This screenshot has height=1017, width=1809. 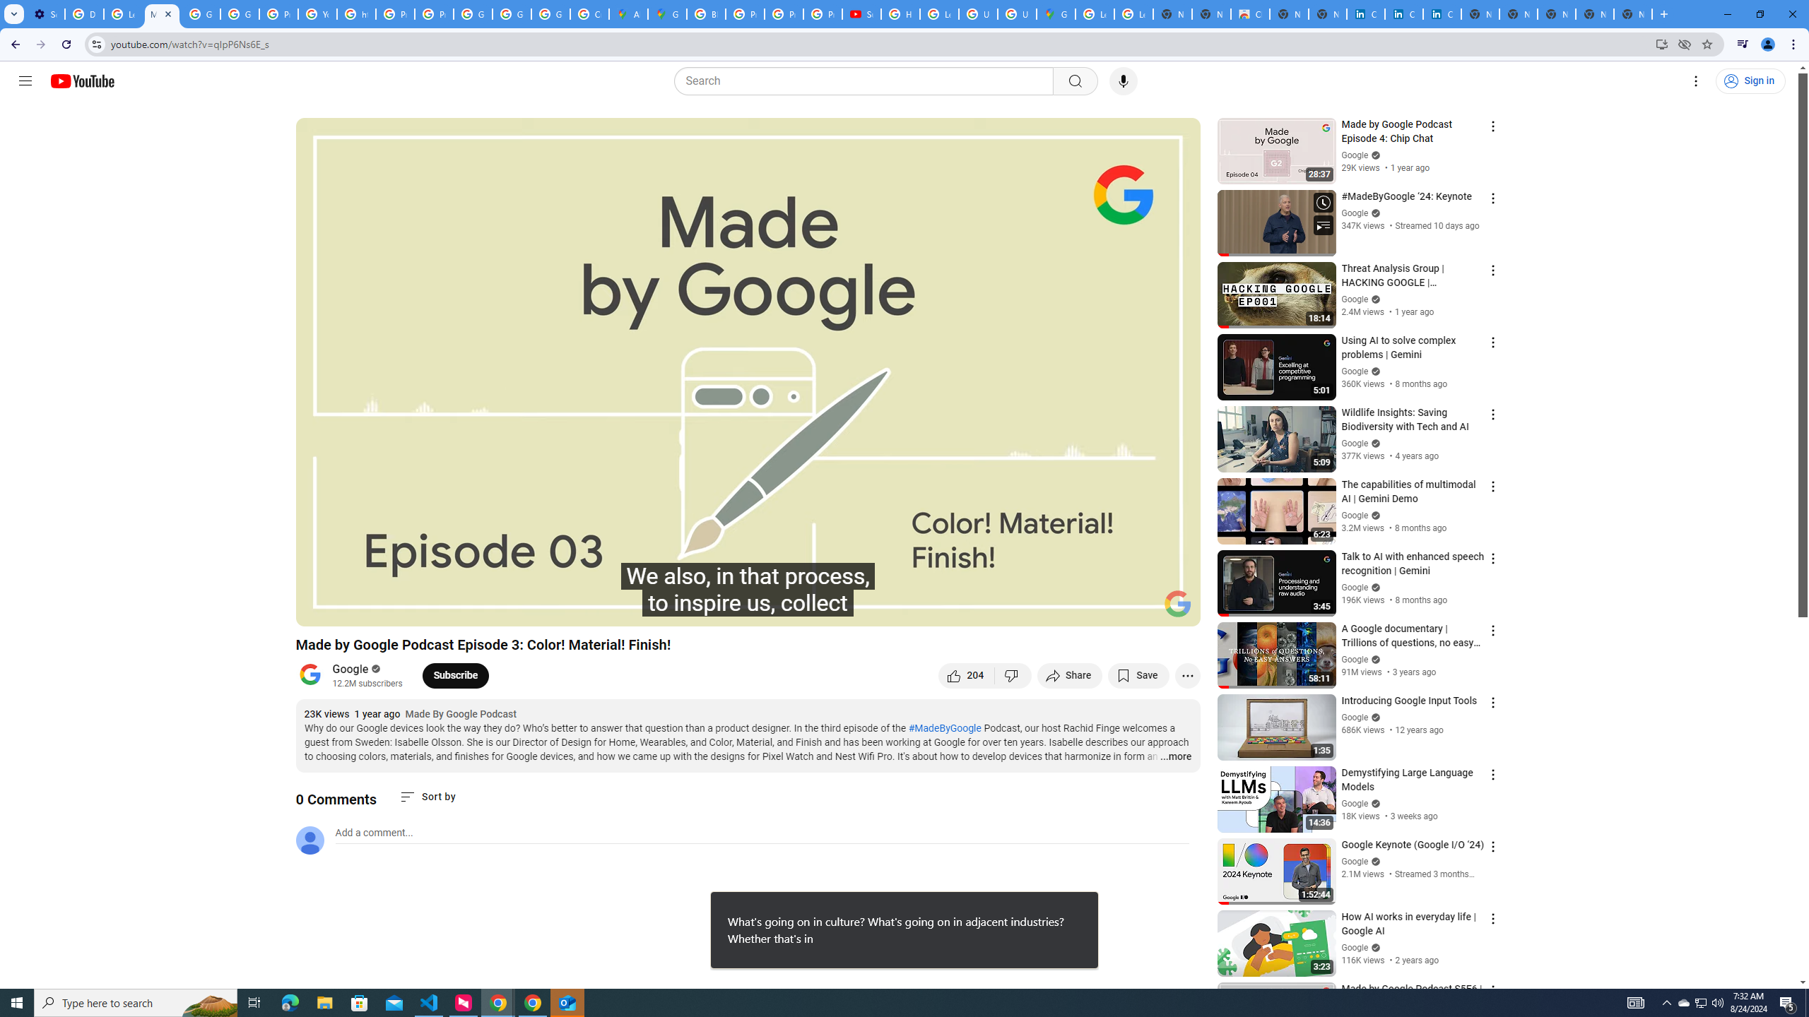 I want to click on Theater mode (t), so click(x=1141, y=609).